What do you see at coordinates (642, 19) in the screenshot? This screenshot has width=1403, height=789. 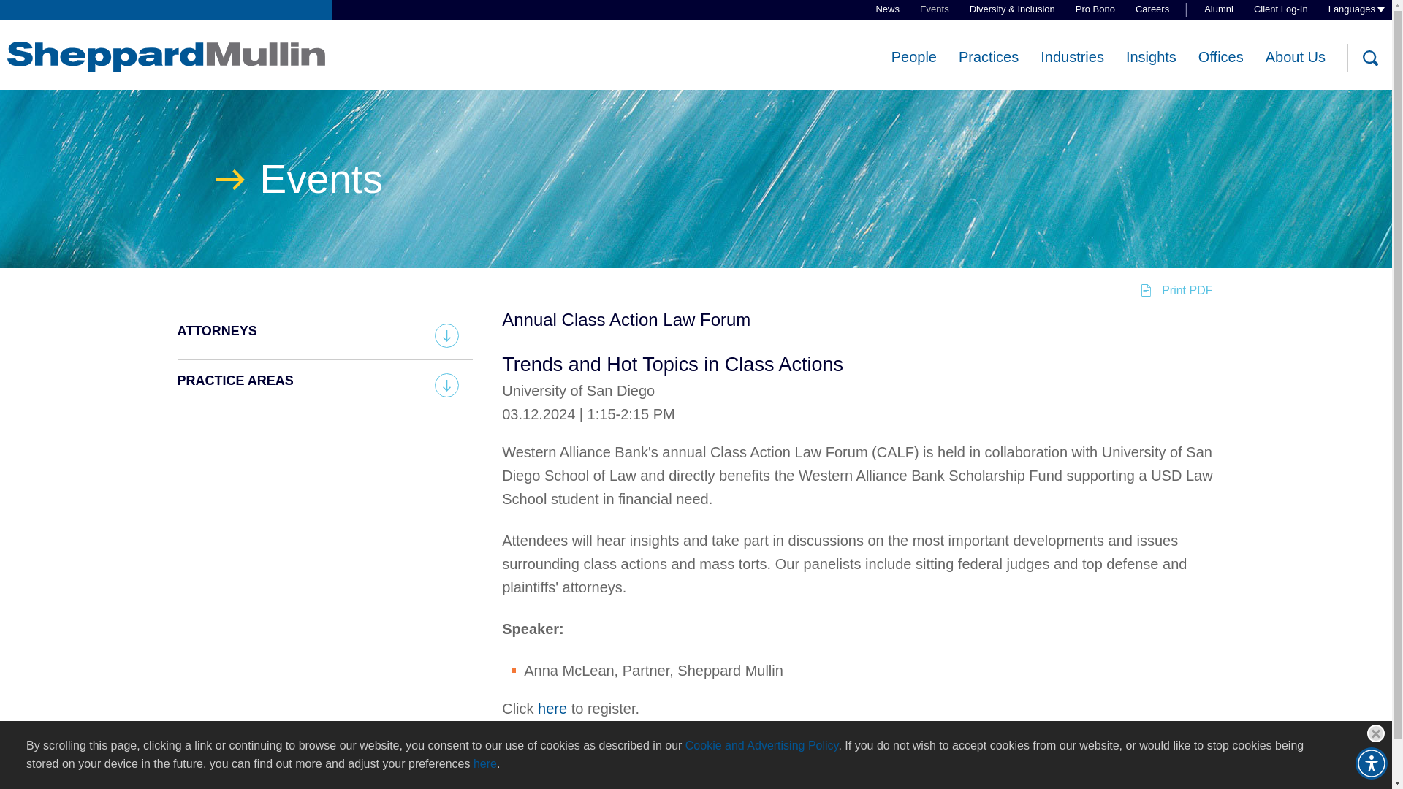 I see `Main Content` at bounding box center [642, 19].